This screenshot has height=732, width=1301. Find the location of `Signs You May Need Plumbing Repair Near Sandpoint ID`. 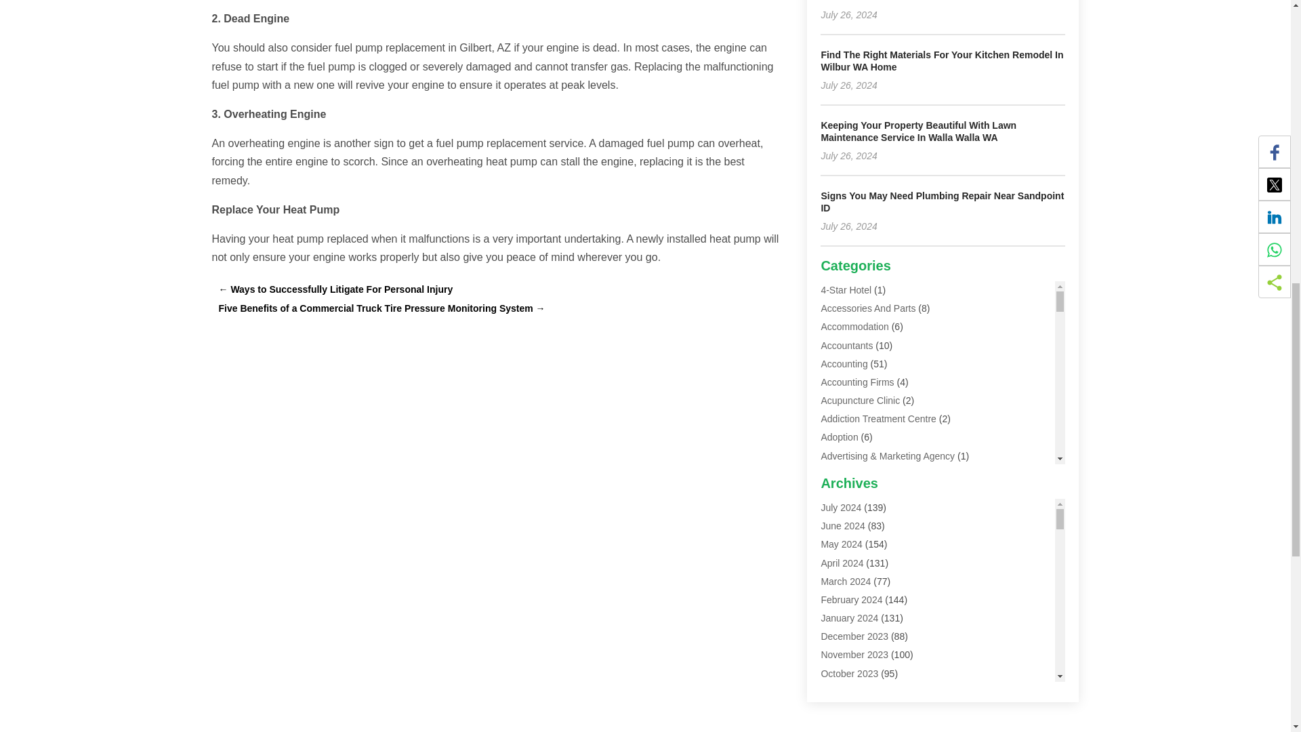

Signs You May Need Plumbing Repair Near Sandpoint ID is located at coordinates (942, 202).